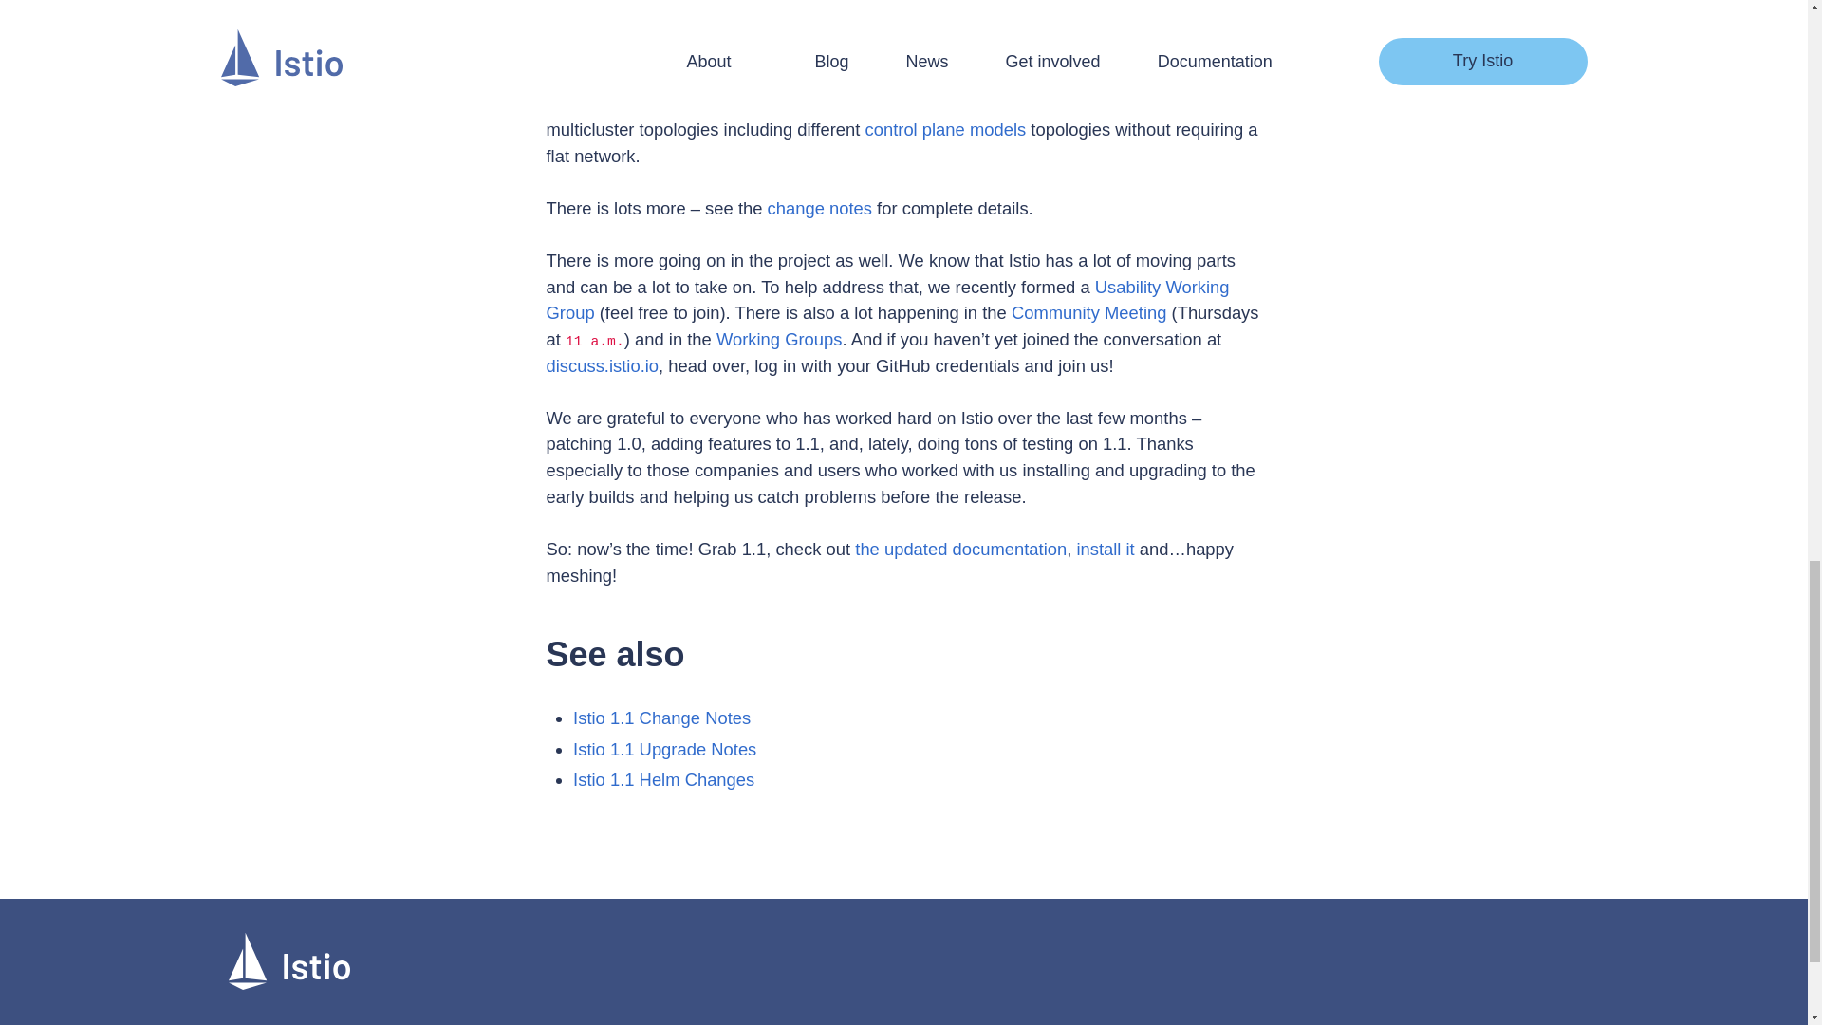  What do you see at coordinates (820, 209) in the screenshot?
I see `change notes` at bounding box center [820, 209].